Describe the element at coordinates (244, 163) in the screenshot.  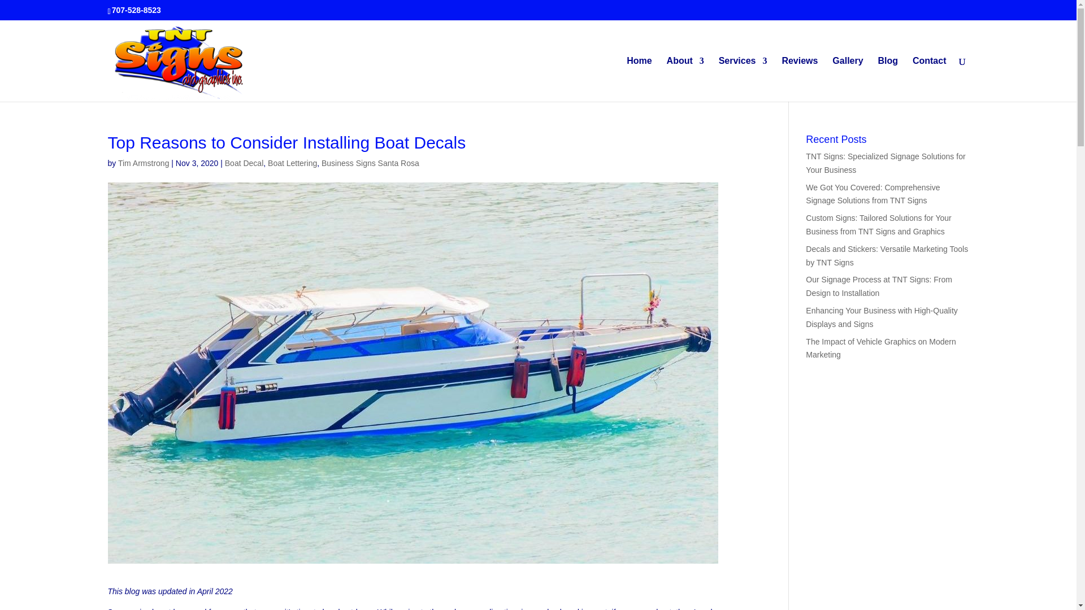
I see `Boat Decal` at that location.